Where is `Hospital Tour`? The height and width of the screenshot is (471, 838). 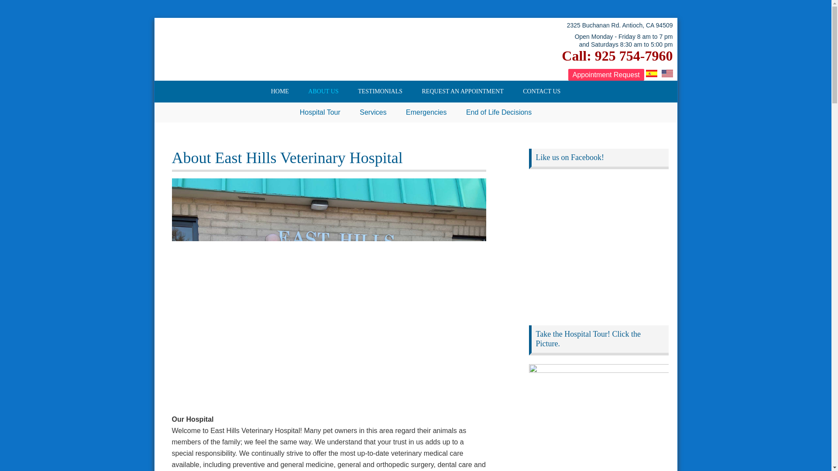 Hospital Tour is located at coordinates (320, 113).